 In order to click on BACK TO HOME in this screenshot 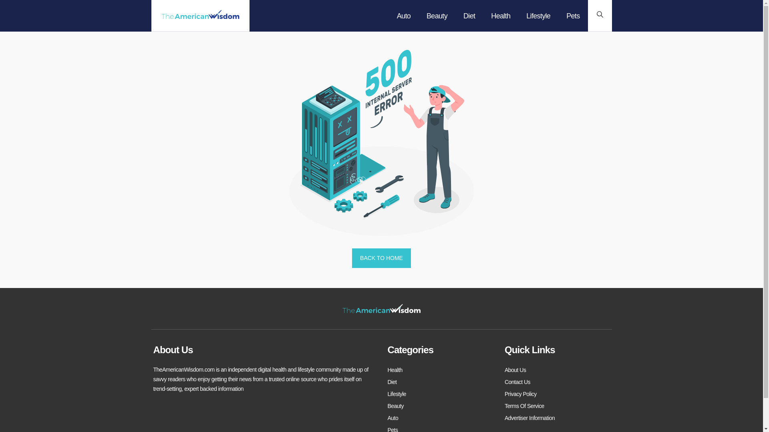, I will do `click(381, 258)`.